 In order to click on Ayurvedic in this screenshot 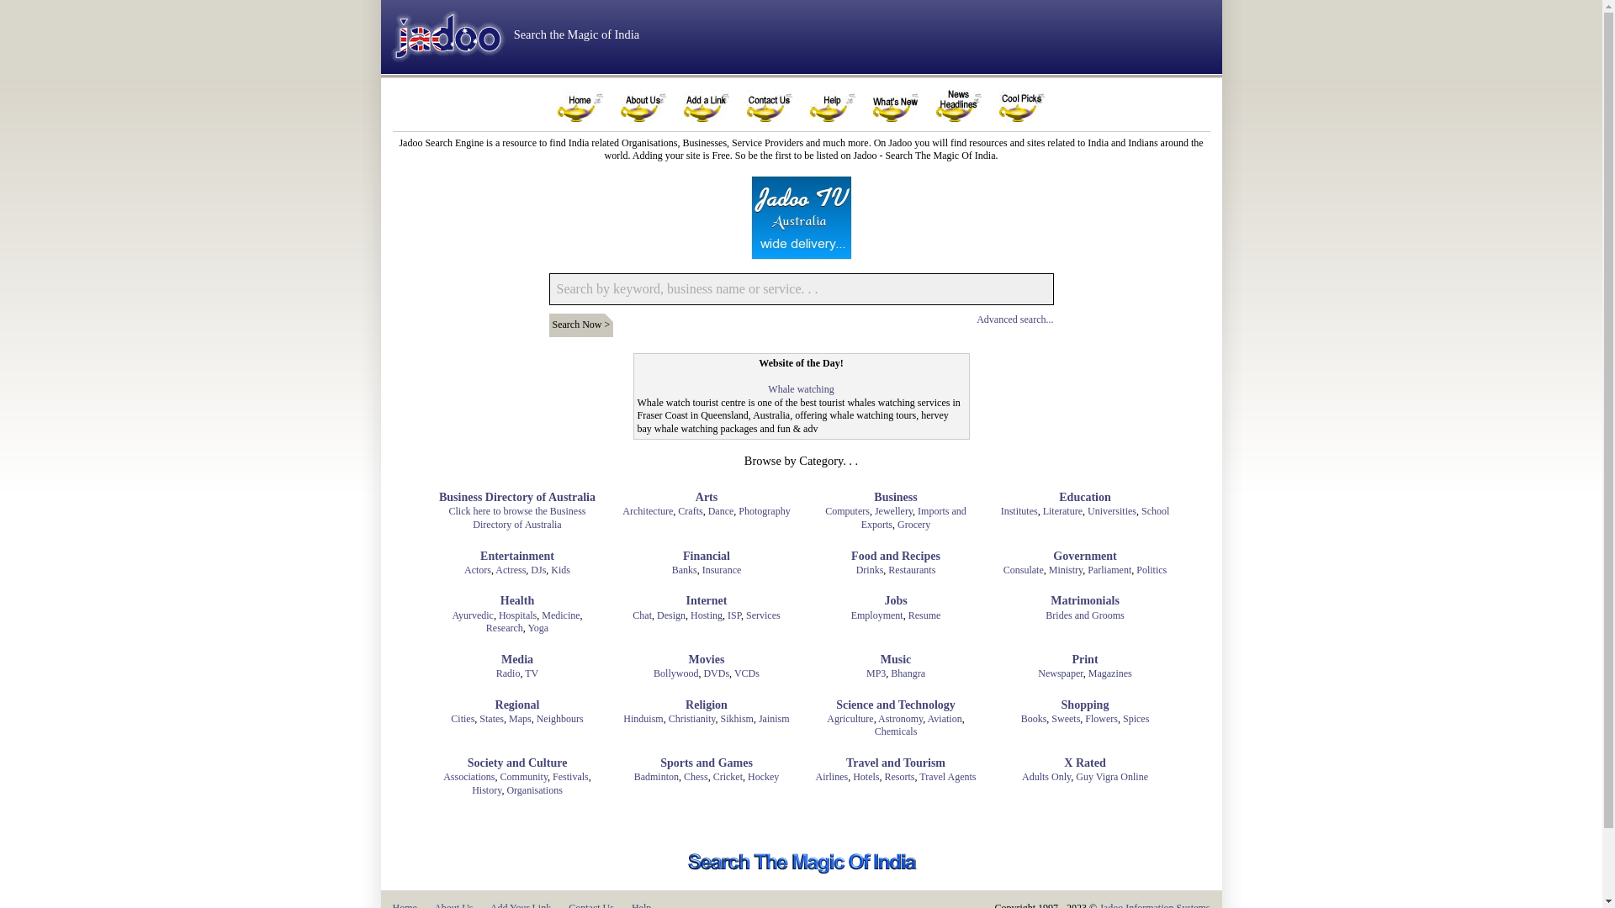, I will do `click(473, 615)`.